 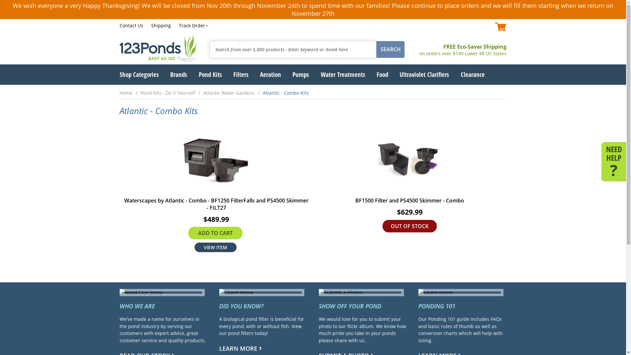 What do you see at coordinates (301, 74) in the screenshot?
I see `Pumps` at bounding box center [301, 74].